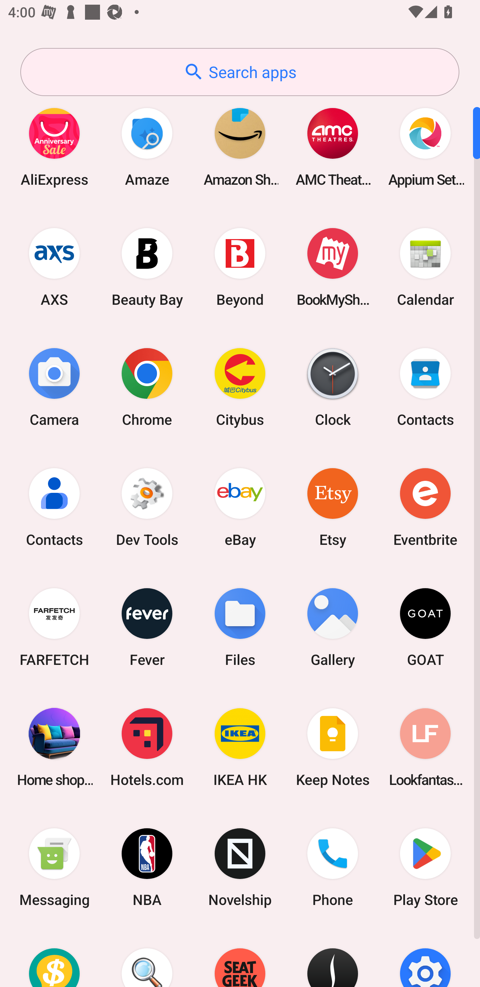 Image resolution: width=480 pixels, height=987 pixels. I want to click on BookMyShow, so click(333, 267).